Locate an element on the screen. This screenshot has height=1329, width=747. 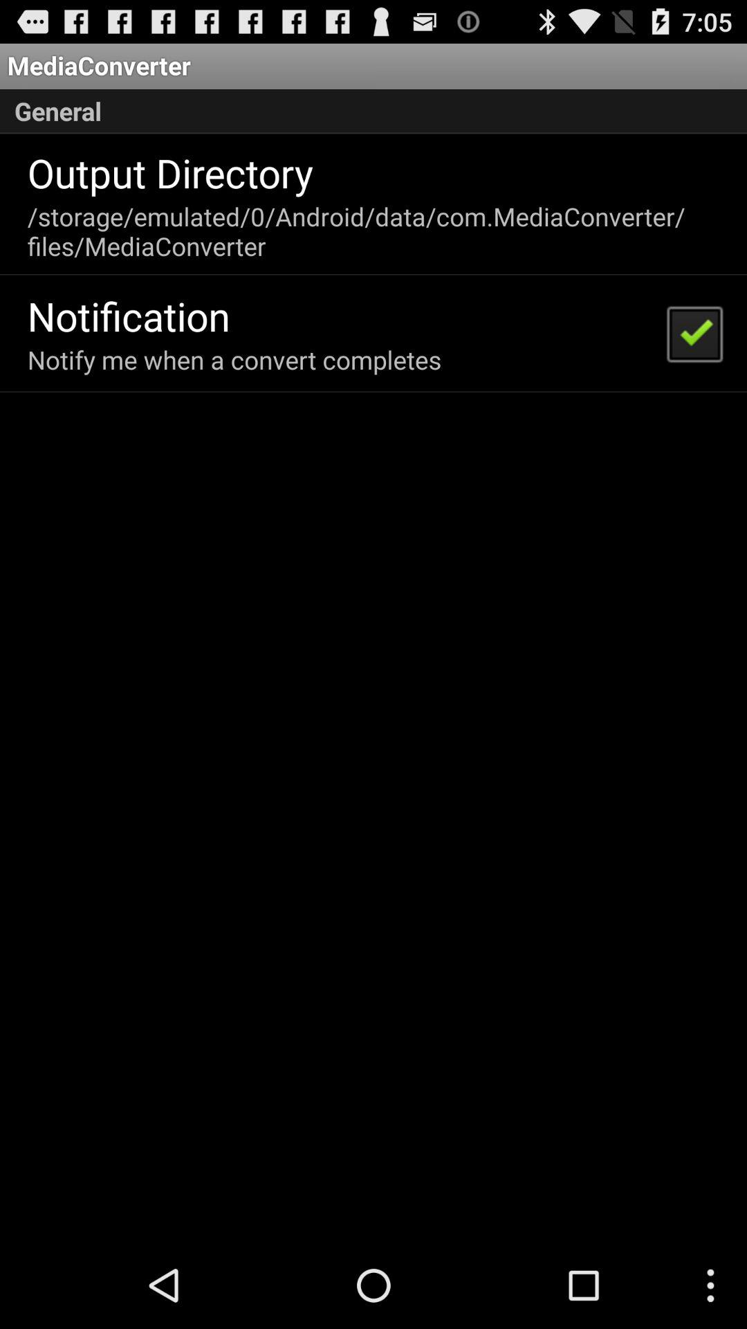
turn on icon below storage emulated 0 app is located at coordinates (129, 316).